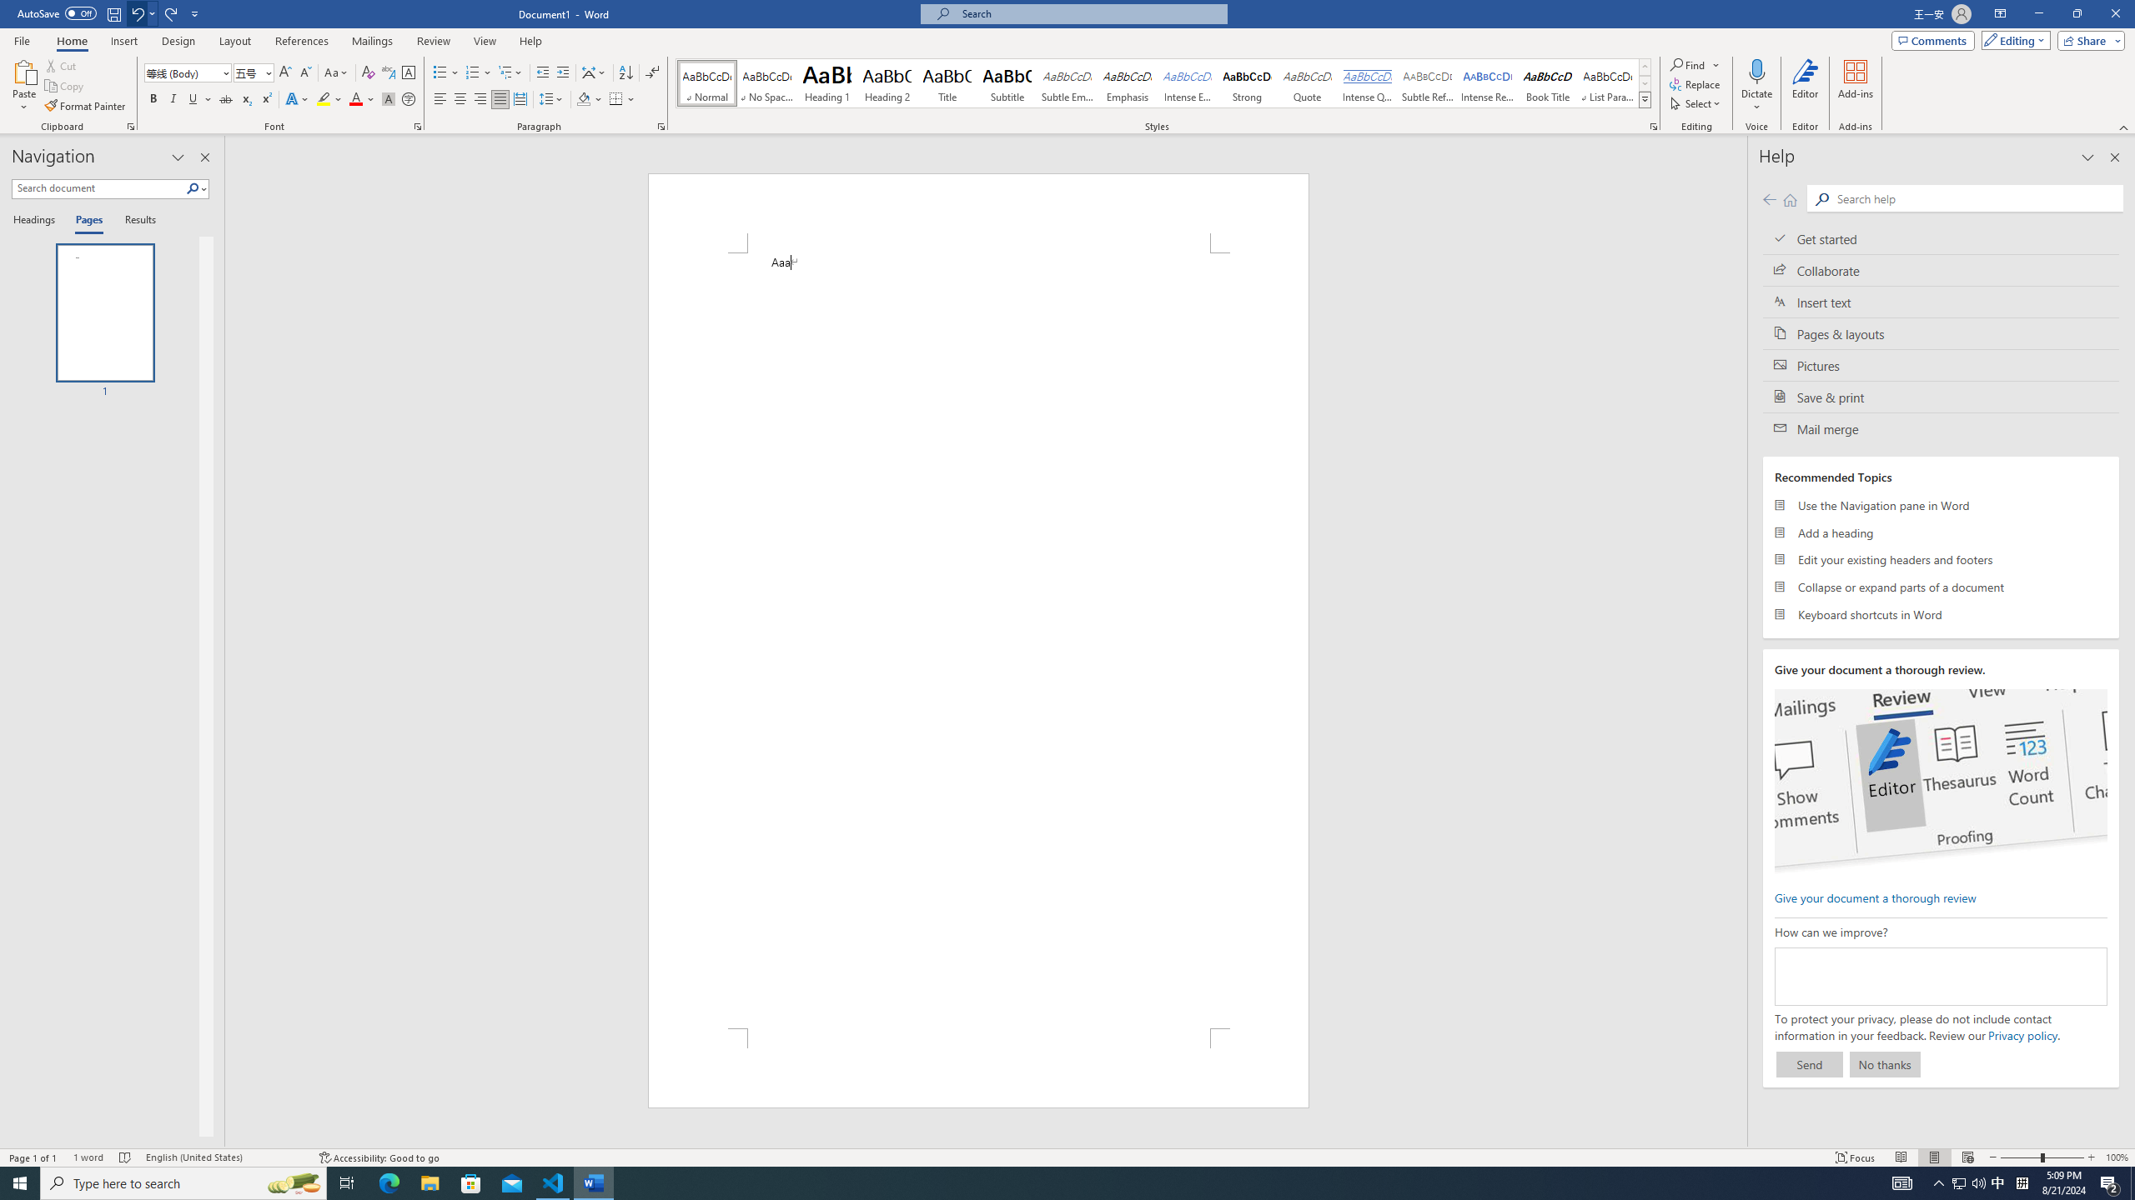 This screenshot has width=2135, height=1200. What do you see at coordinates (1368, 83) in the screenshot?
I see `Intense Quote` at bounding box center [1368, 83].